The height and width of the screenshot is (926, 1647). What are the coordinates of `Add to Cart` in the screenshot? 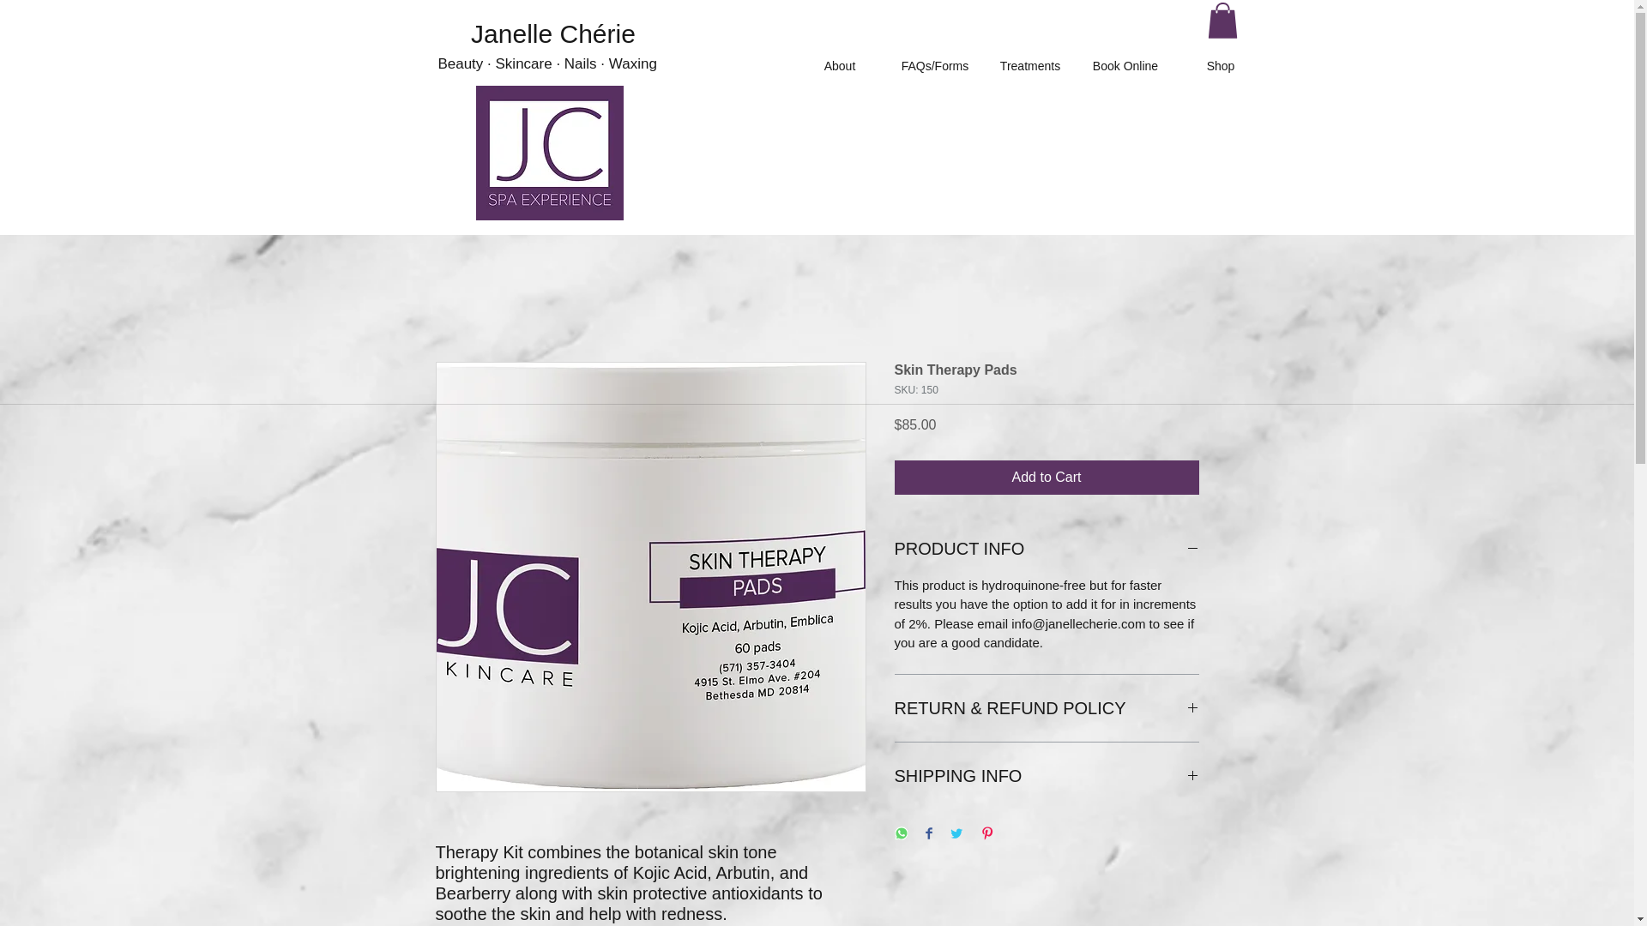 It's located at (1047, 477).